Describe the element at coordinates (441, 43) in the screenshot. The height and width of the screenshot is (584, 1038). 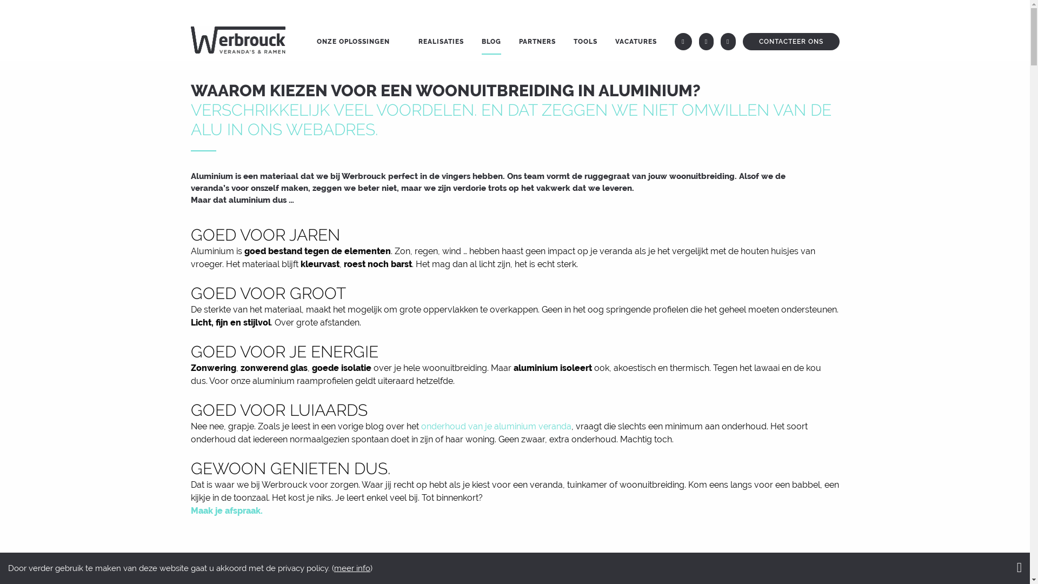
I see `REALISATIES` at that location.